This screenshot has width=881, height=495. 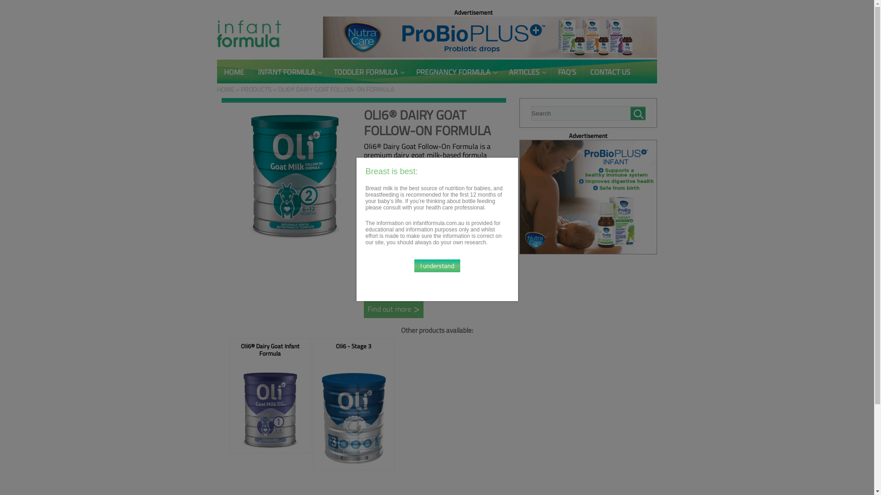 What do you see at coordinates (610, 71) in the screenshot?
I see `CONTACT US` at bounding box center [610, 71].